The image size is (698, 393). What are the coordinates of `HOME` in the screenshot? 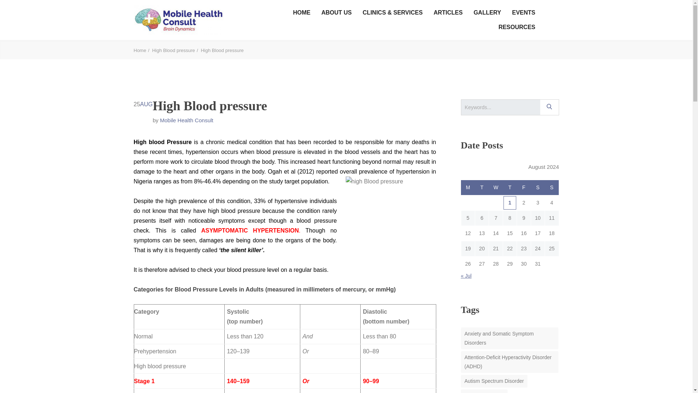 It's located at (302, 13).